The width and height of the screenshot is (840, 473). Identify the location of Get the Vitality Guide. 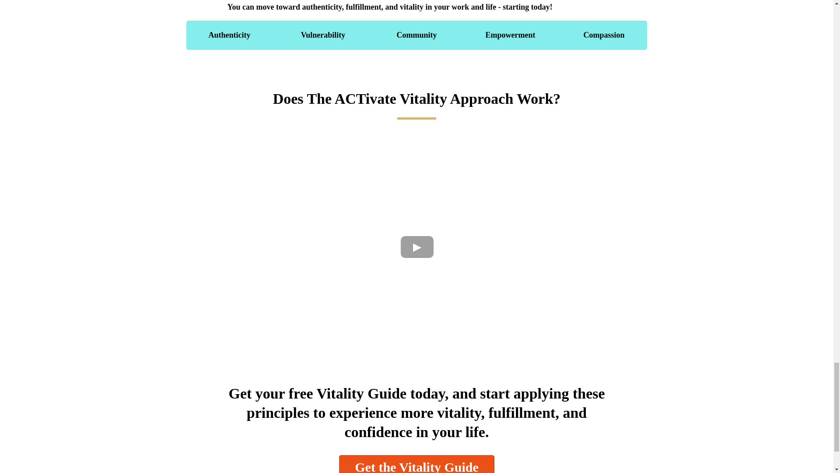
(416, 464).